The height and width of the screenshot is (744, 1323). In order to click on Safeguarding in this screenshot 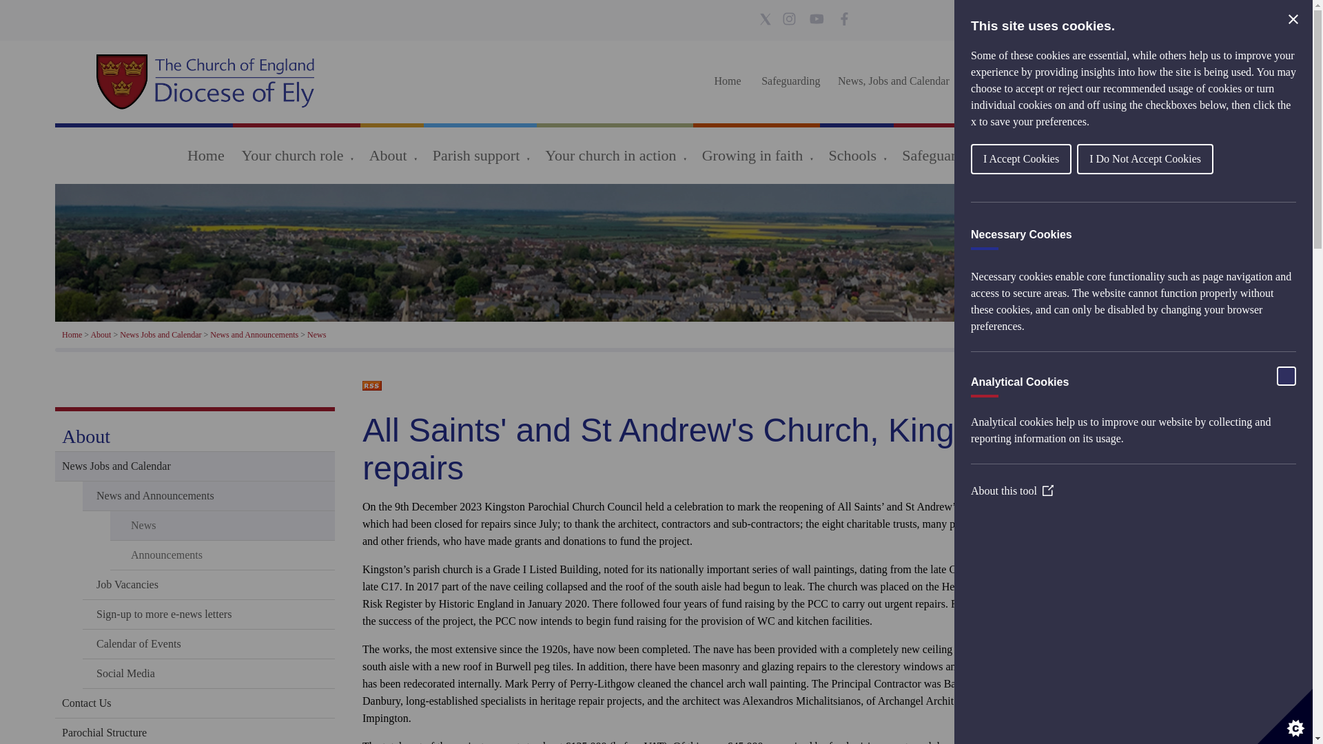, I will do `click(790, 81)`.